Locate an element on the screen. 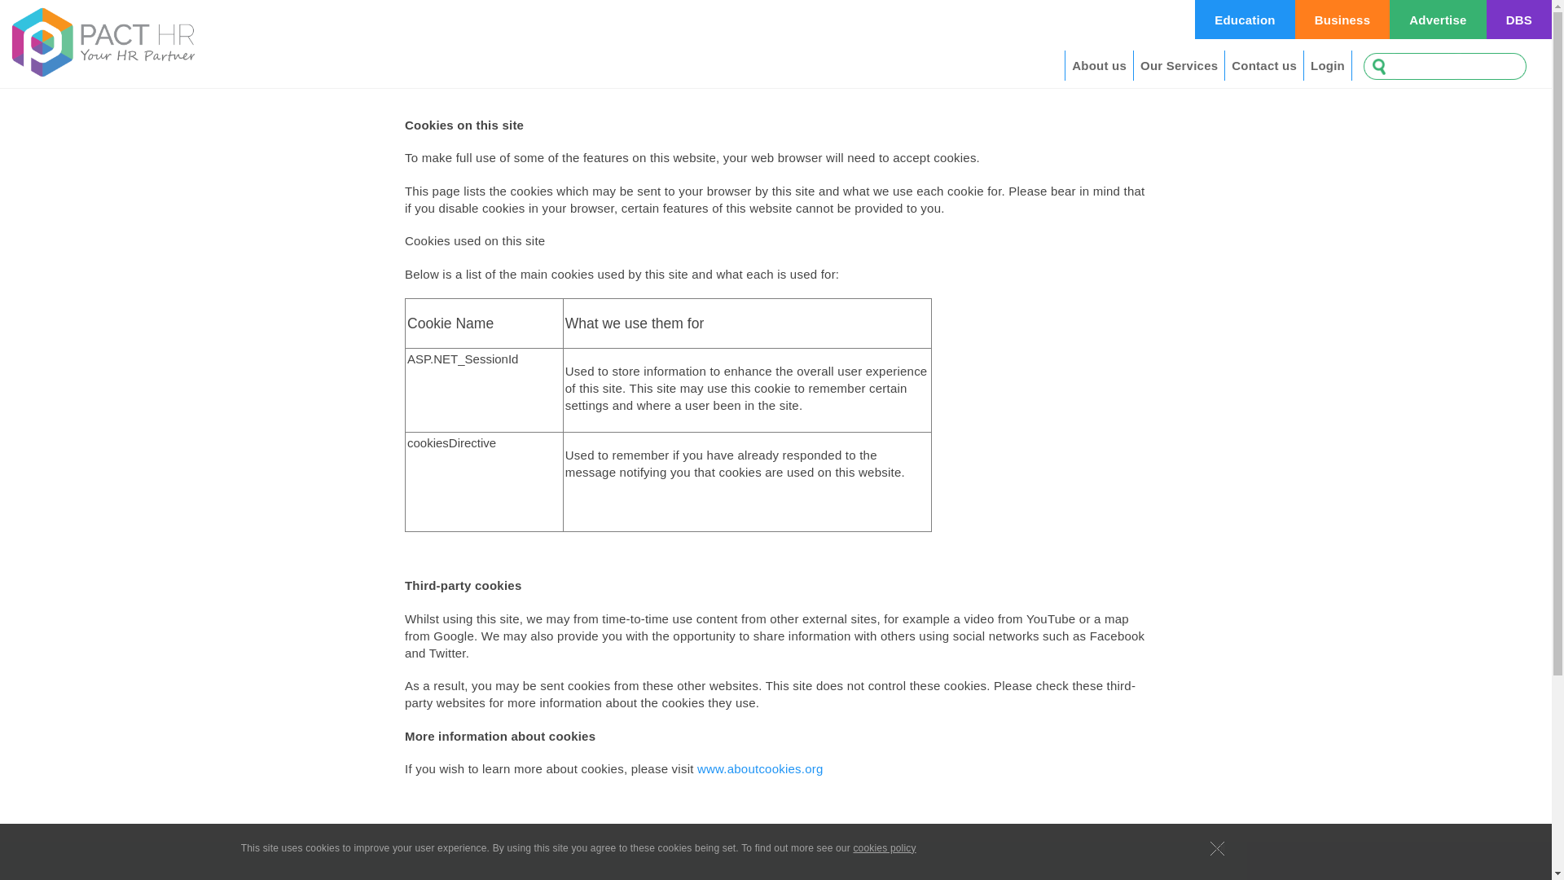 The width and height of the screenshot is (1564, 880). Login is located at coordinates (1328, 65).